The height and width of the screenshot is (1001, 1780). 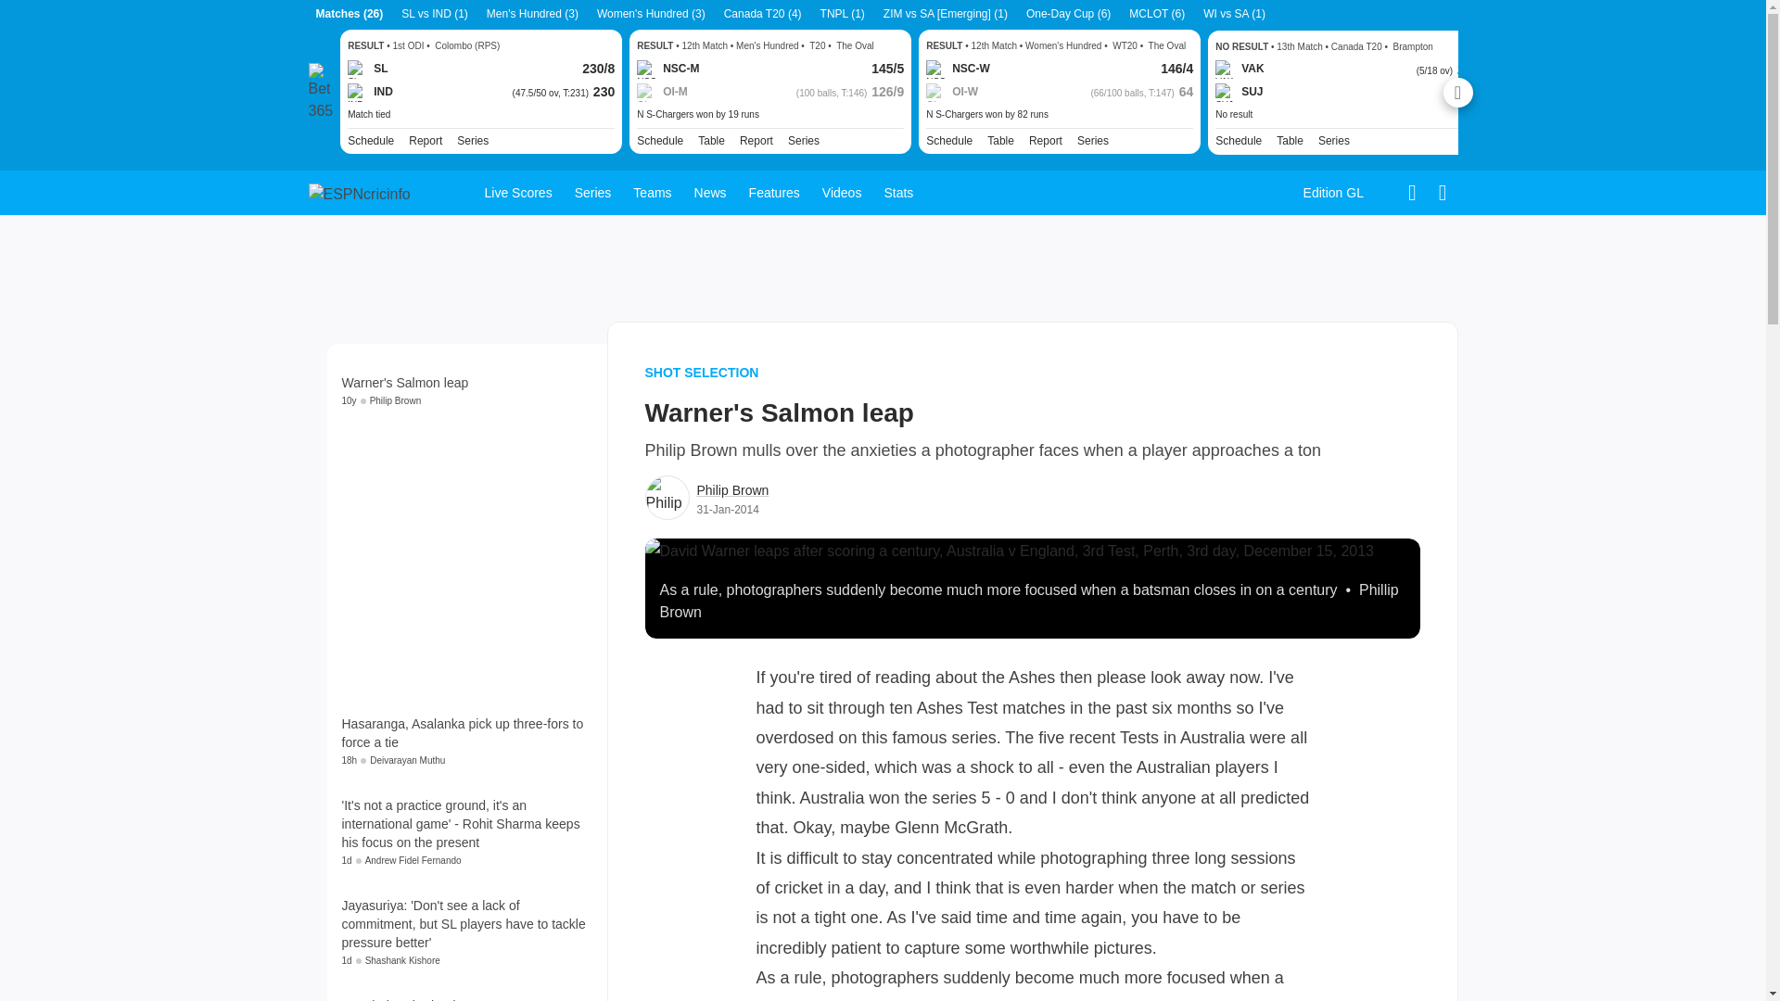 What do you see at coordinates (948, 140) in the screenshot?
I see `Schedule` at bounding box center [948, 140].